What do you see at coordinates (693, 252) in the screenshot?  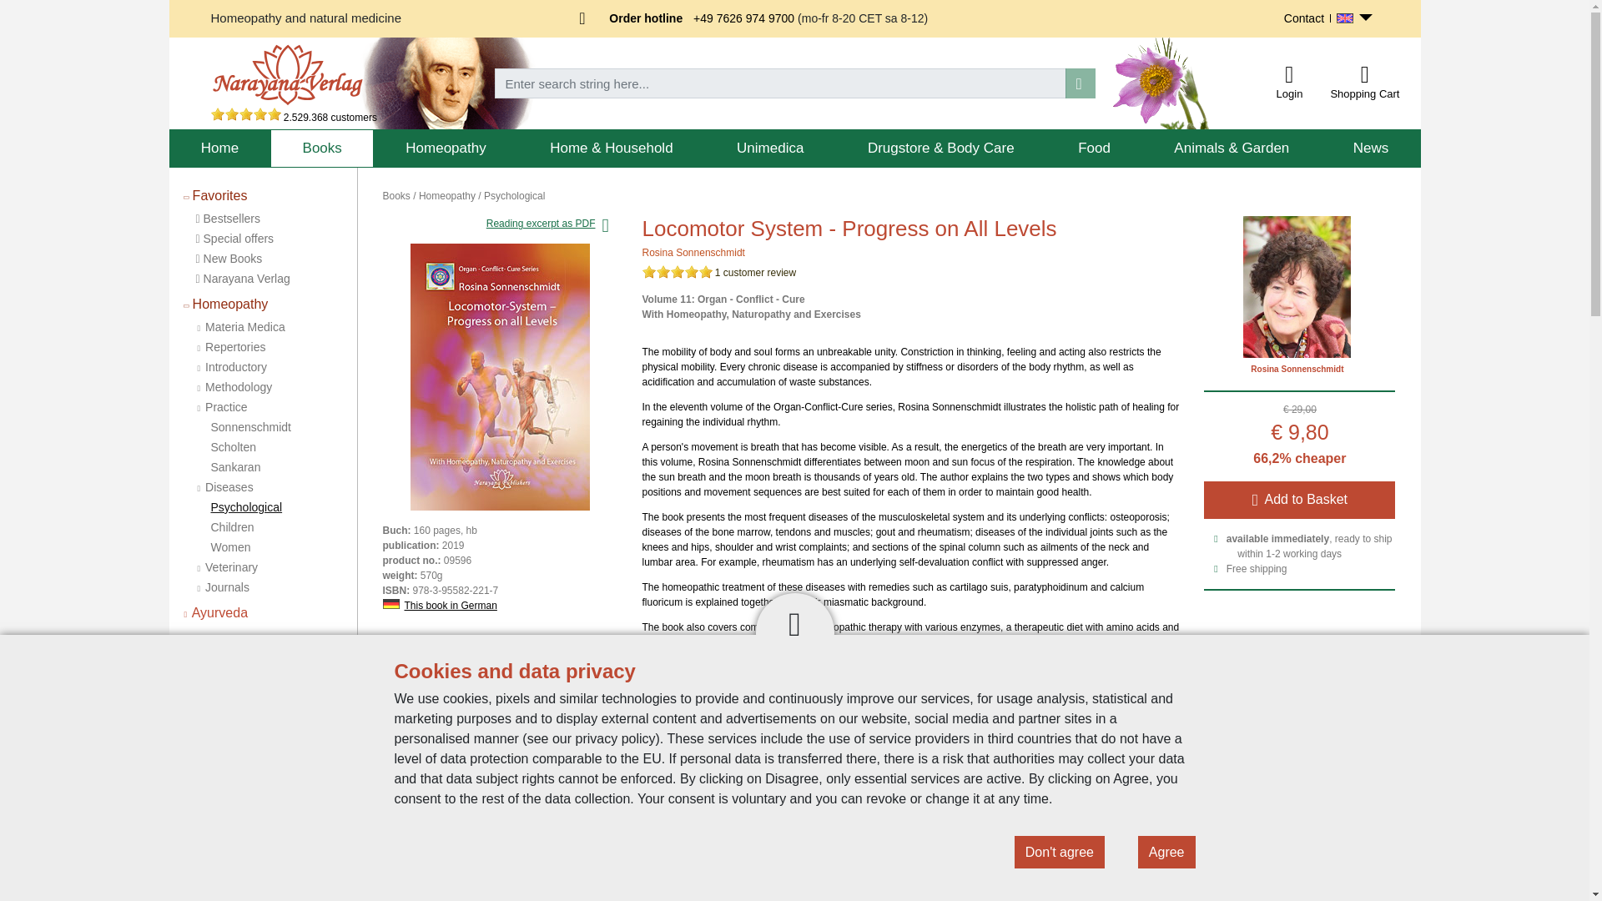 I see `Rosina Sonnenschmidt` at bounding box center [693, 252].